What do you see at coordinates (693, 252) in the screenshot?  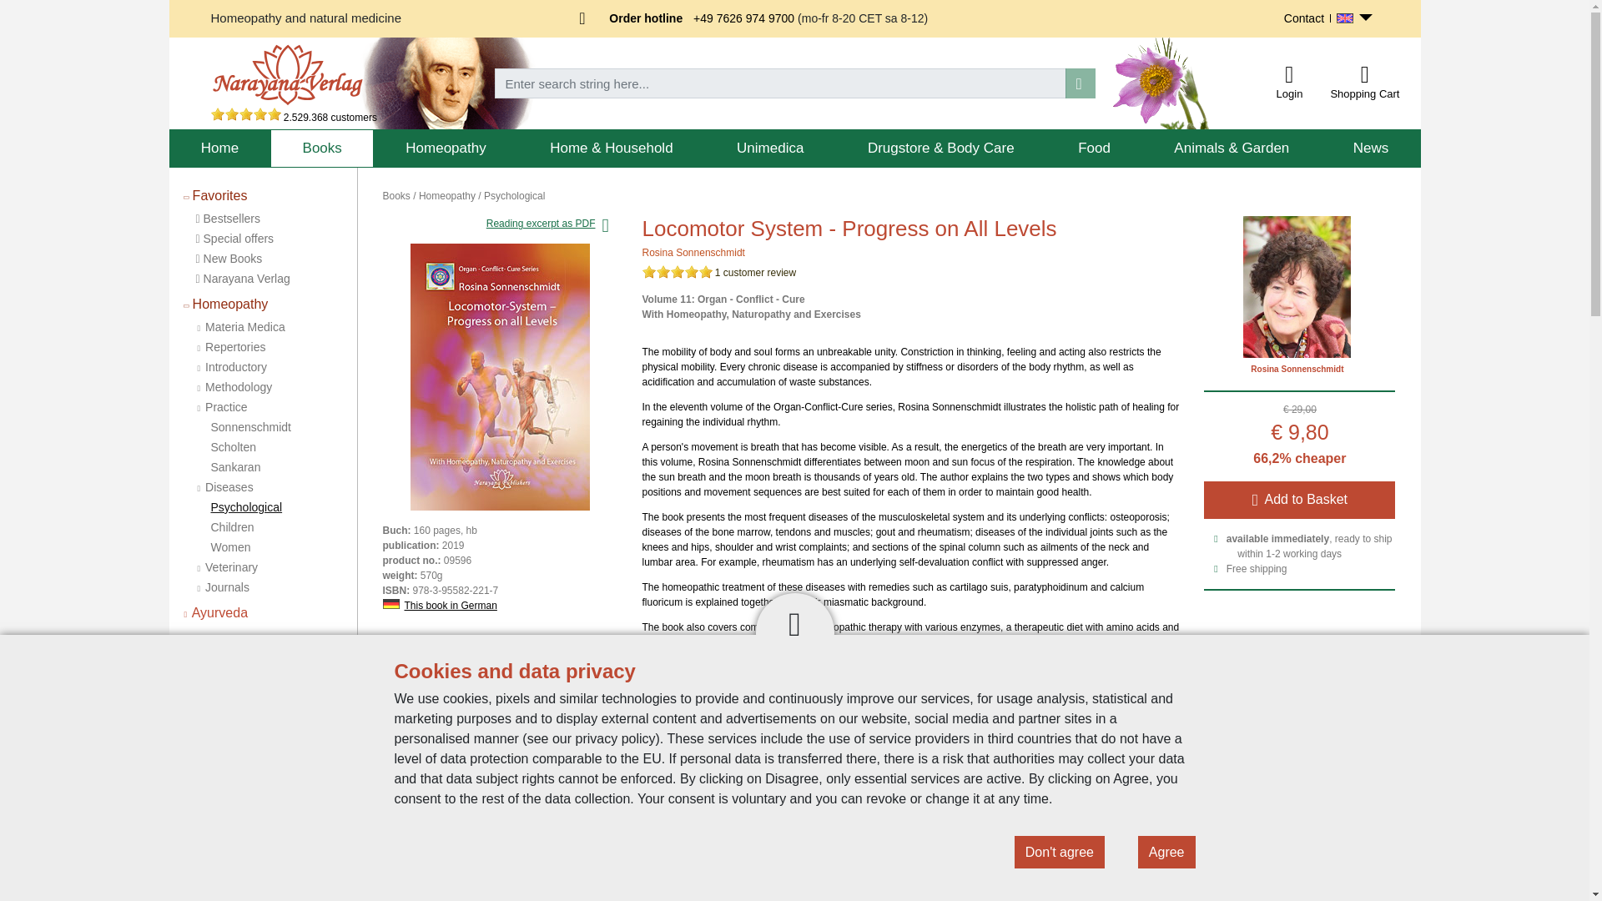 I see `Rosina Sonnenschmidt` at bounding box center [693, 252].